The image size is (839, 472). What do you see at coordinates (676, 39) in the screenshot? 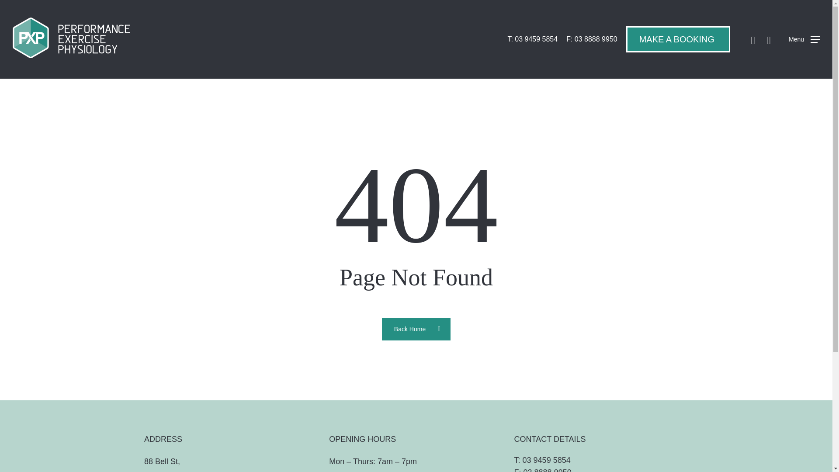
I see `MAKE A BOOKING` at bounding box center [676, 39].